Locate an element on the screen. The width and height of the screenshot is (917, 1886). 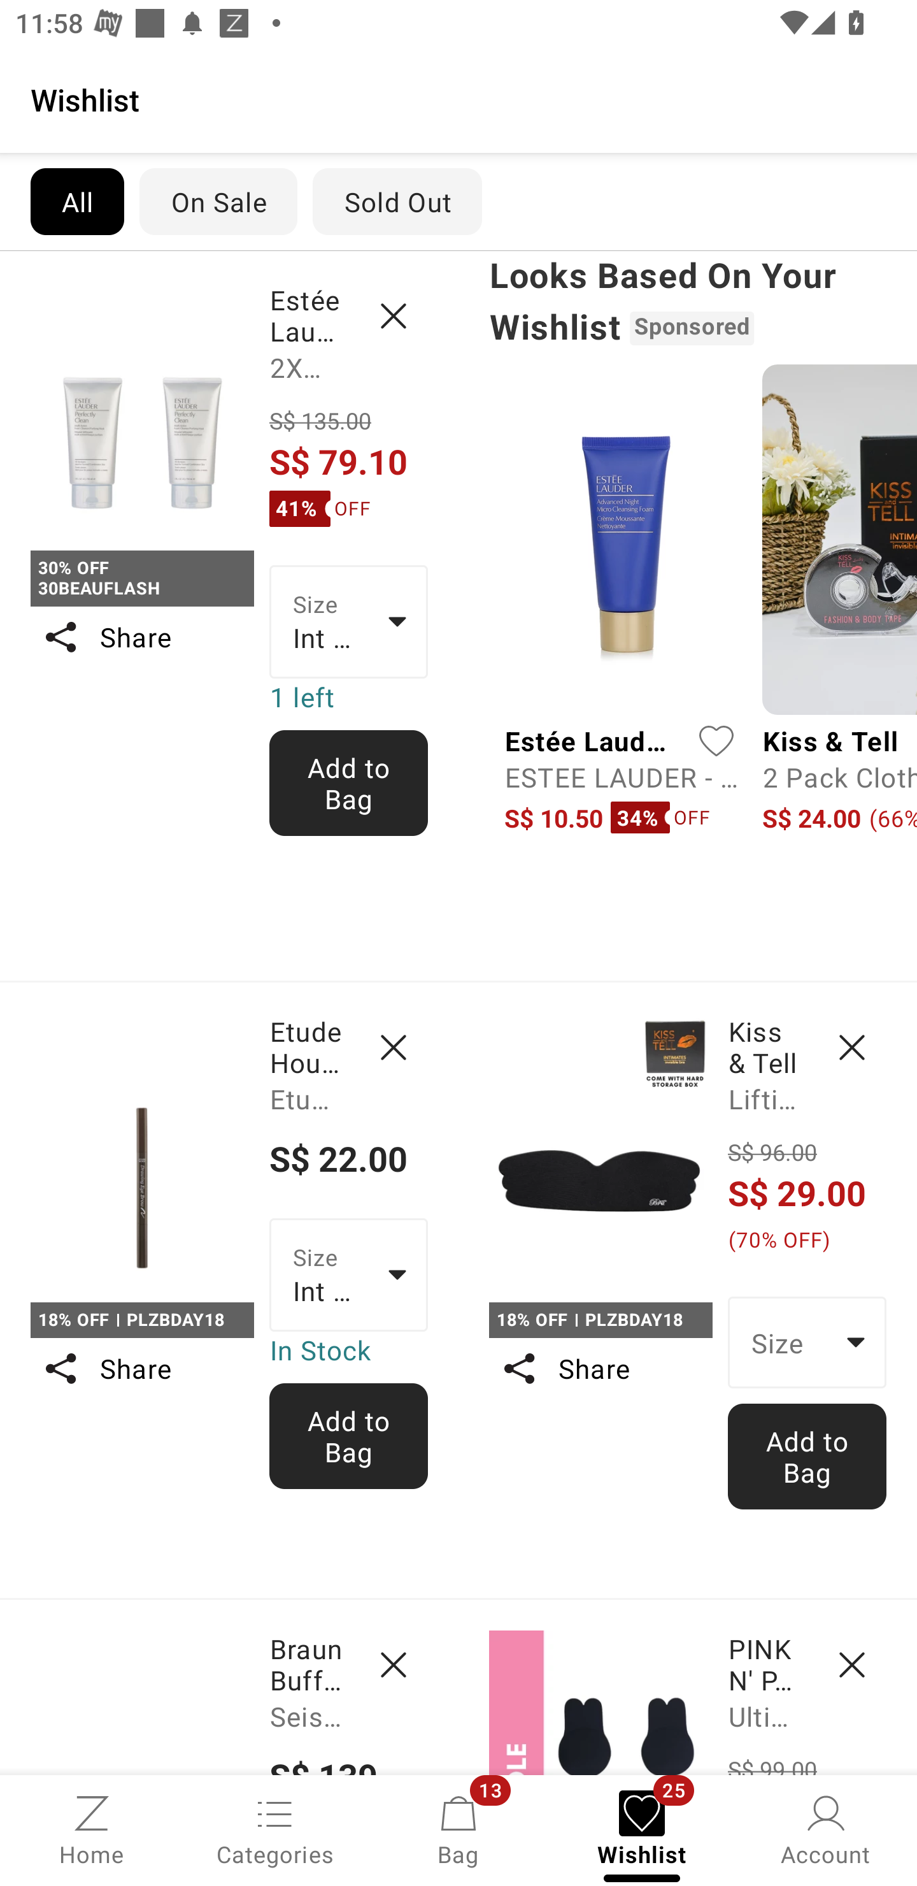
Add to Bag is located at coordinates (349, 1436).